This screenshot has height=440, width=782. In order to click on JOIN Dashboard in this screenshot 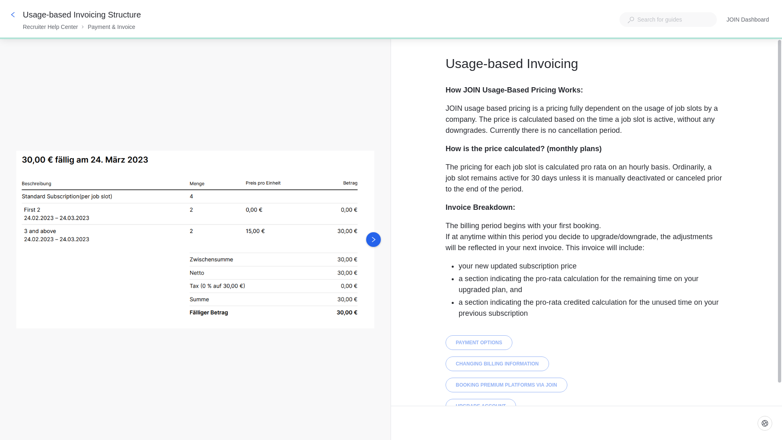, I will do `click(747, 20)`.